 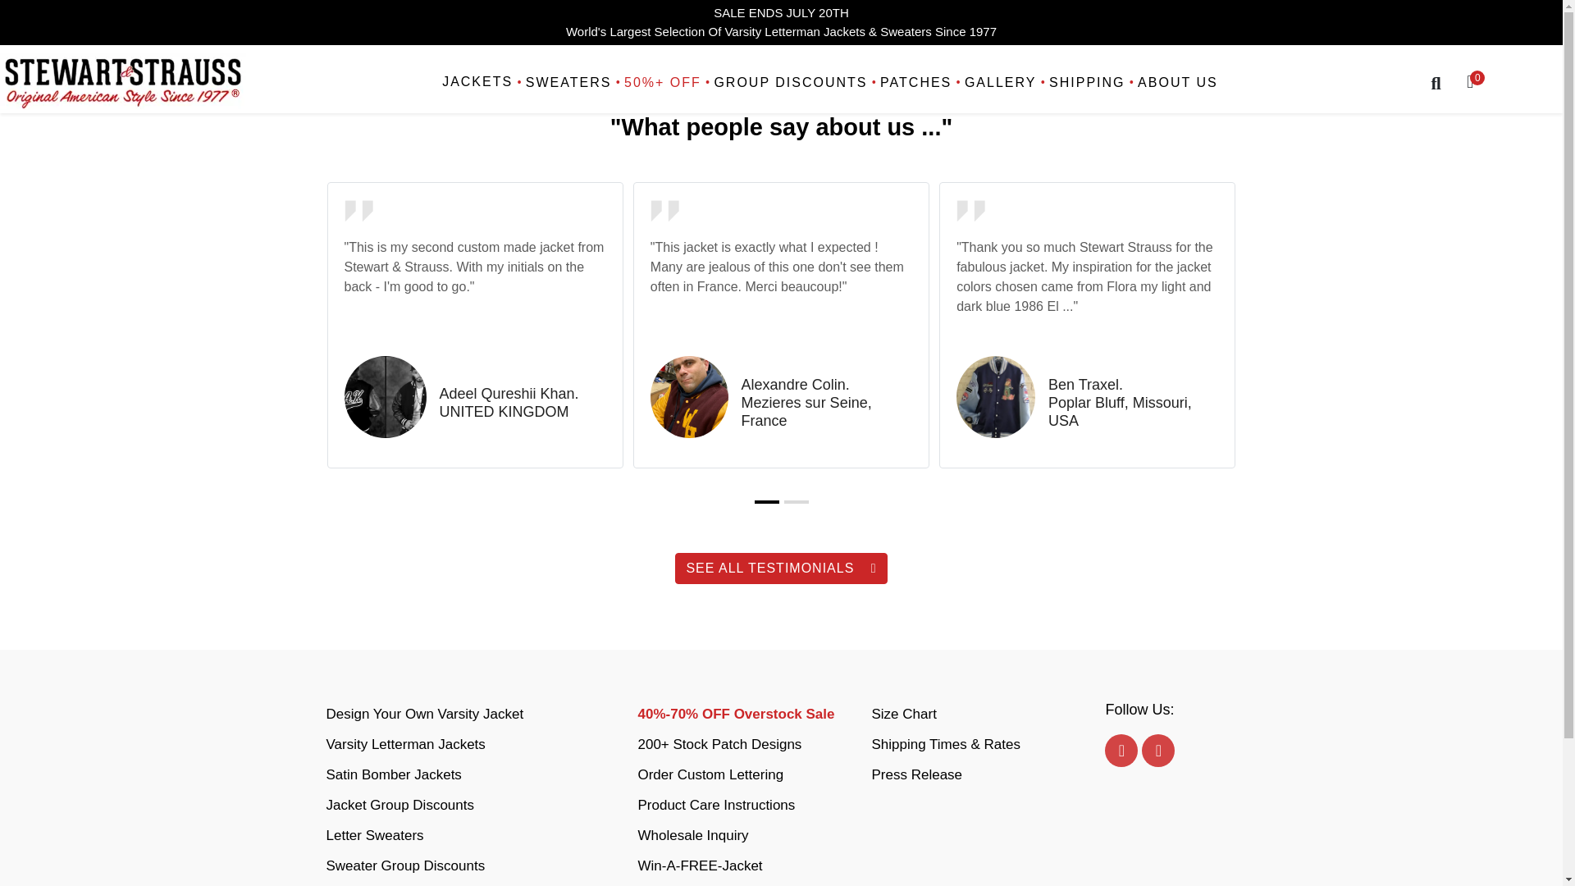 What do you see at coordinates (789, 83) in the screenshot?
I see `GROUP DISCOUNTS` at bounding box center [789, 83].